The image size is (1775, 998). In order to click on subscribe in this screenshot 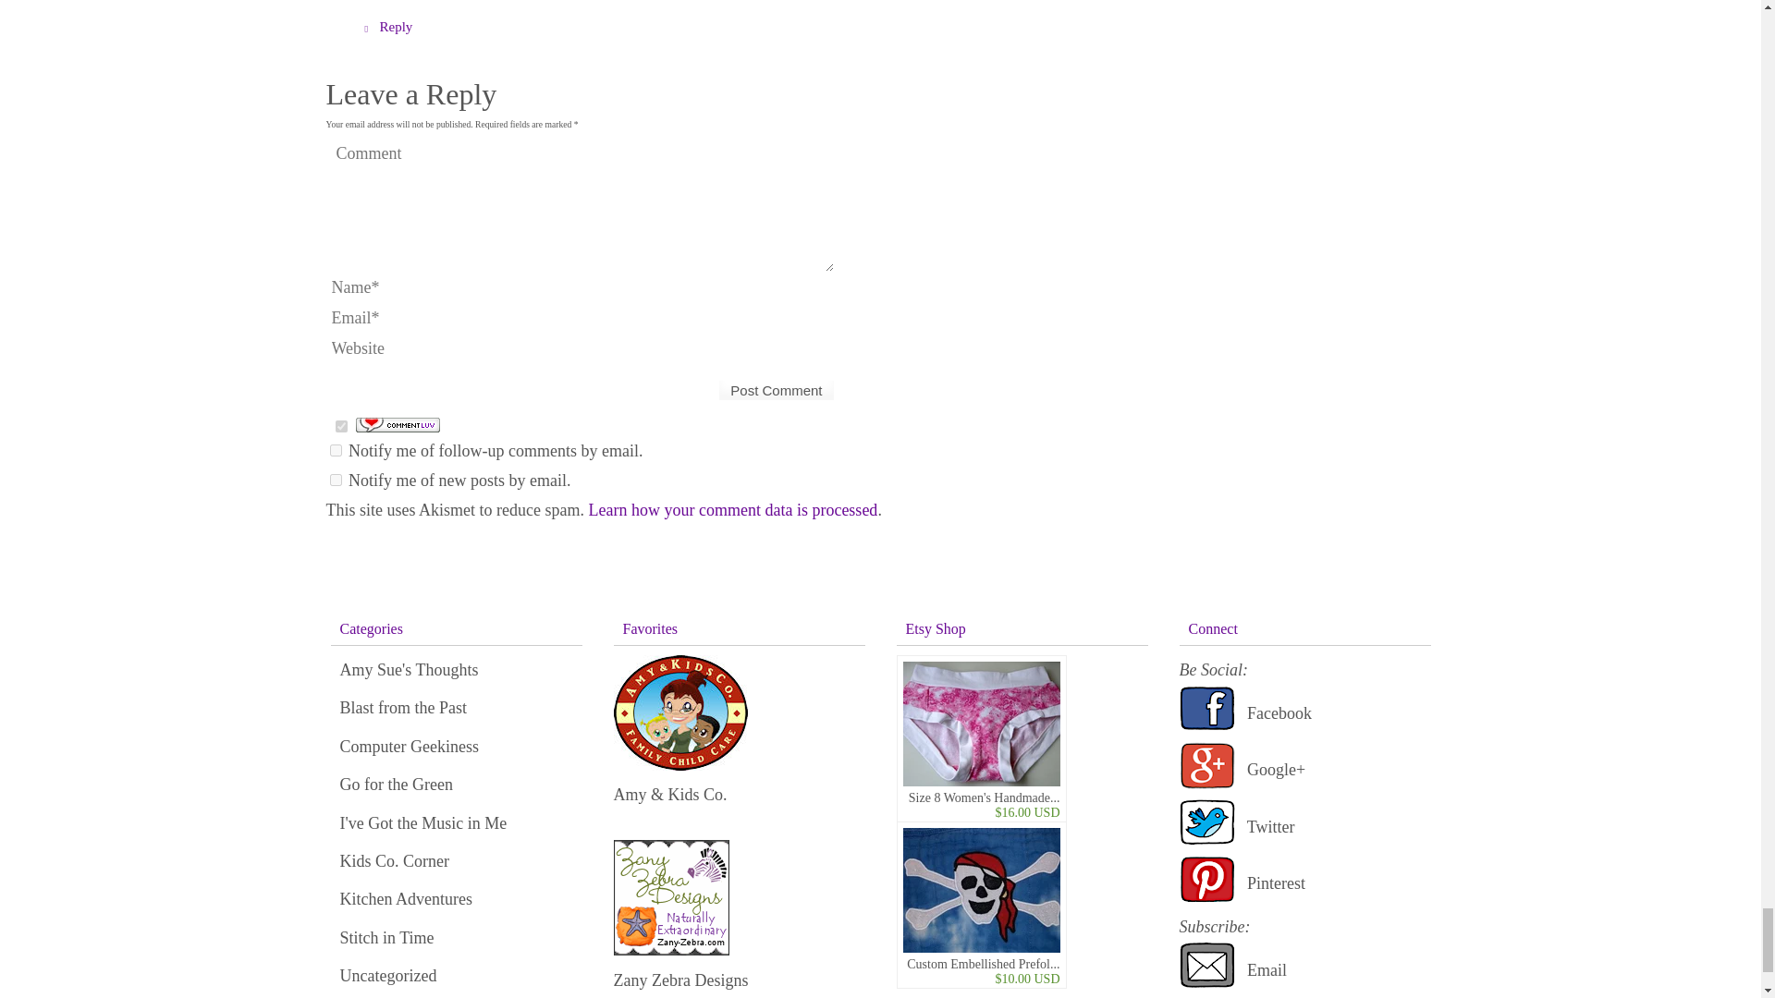, I will do `click(335, 480)`.